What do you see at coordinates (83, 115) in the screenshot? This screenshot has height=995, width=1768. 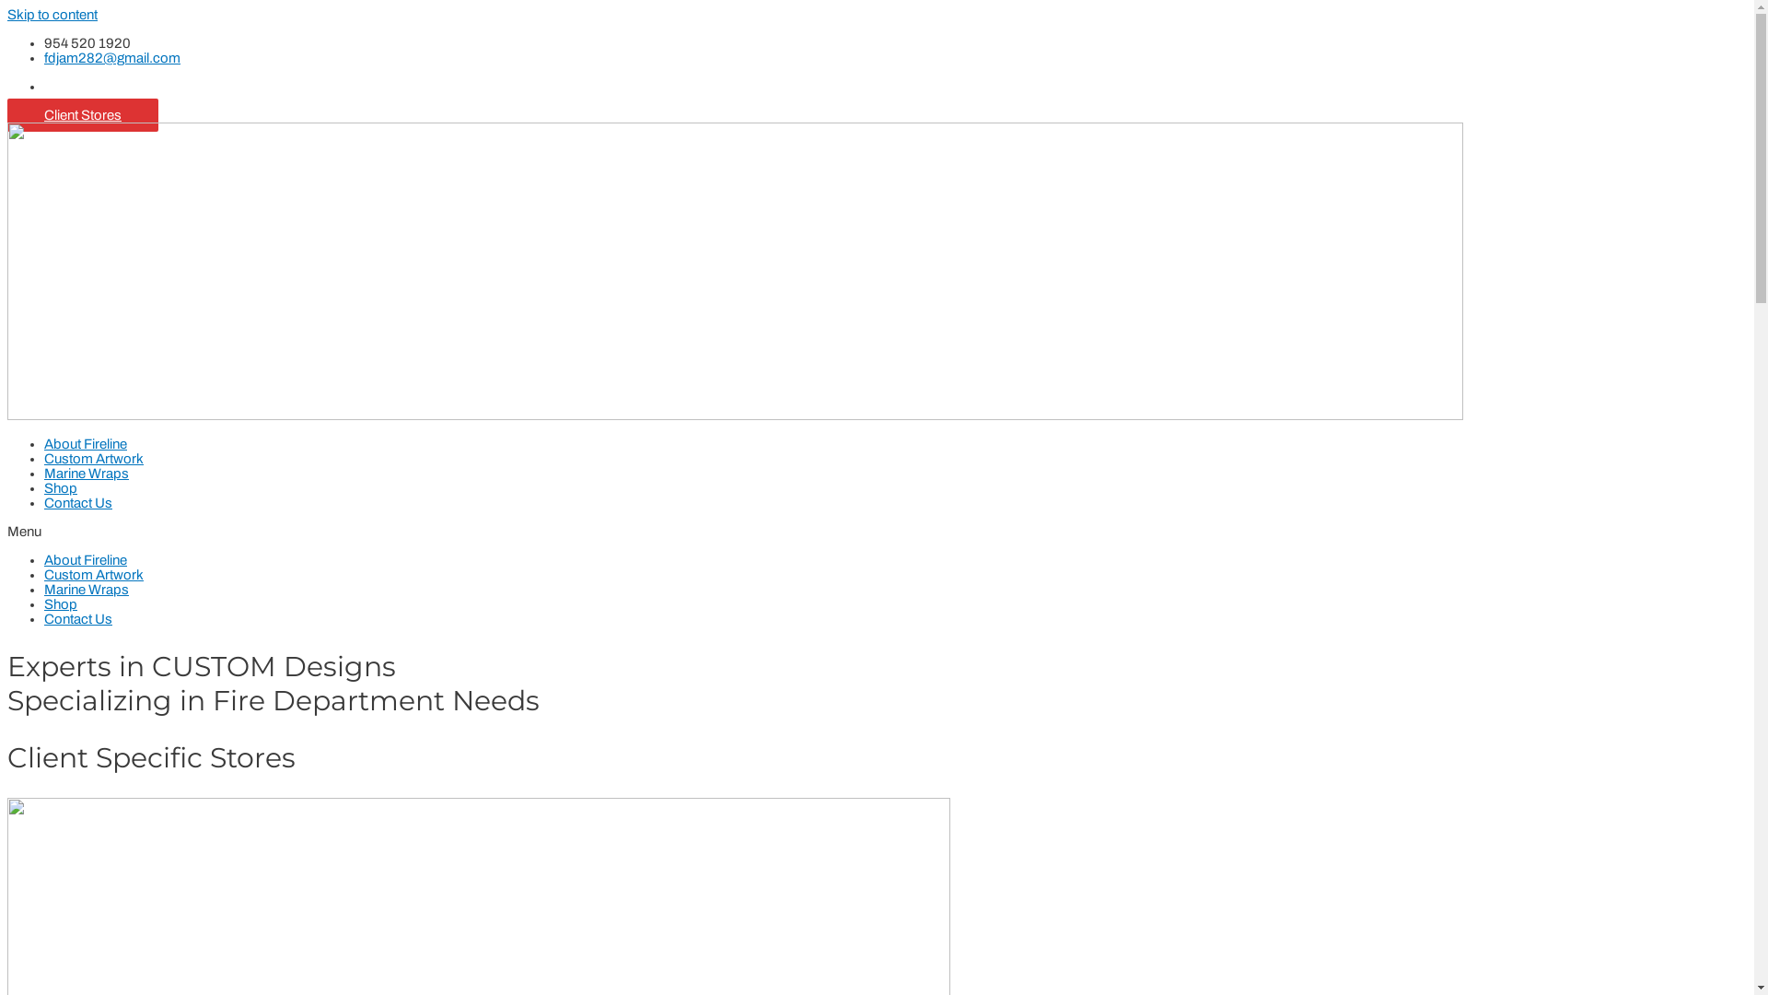 I see `Client Stores` at bounding box center [83, 115].